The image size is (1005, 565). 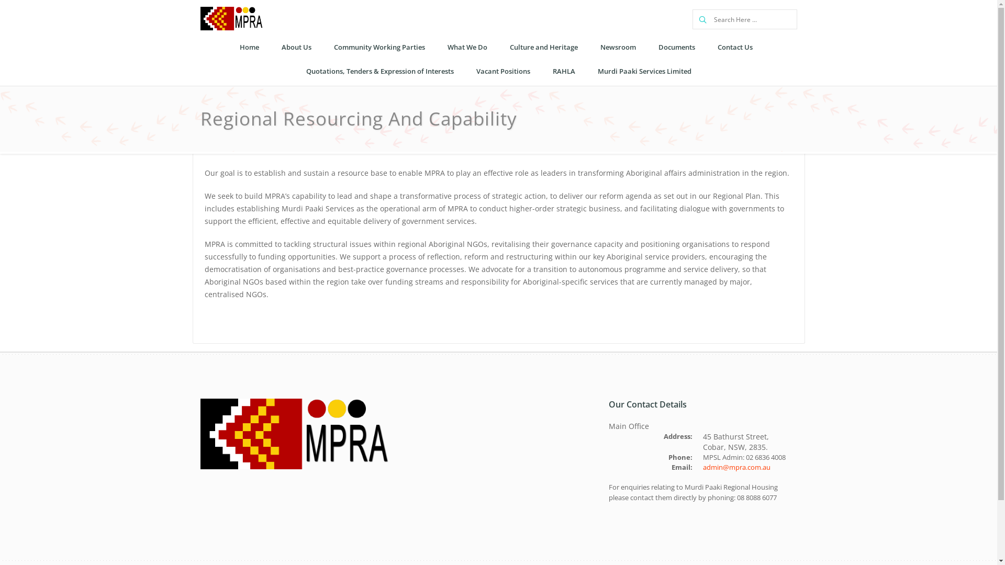 What do you see at coordinates (543, 48) in the screenshot?
I see `Culture and Heritage` at bounding box center [543, 48].